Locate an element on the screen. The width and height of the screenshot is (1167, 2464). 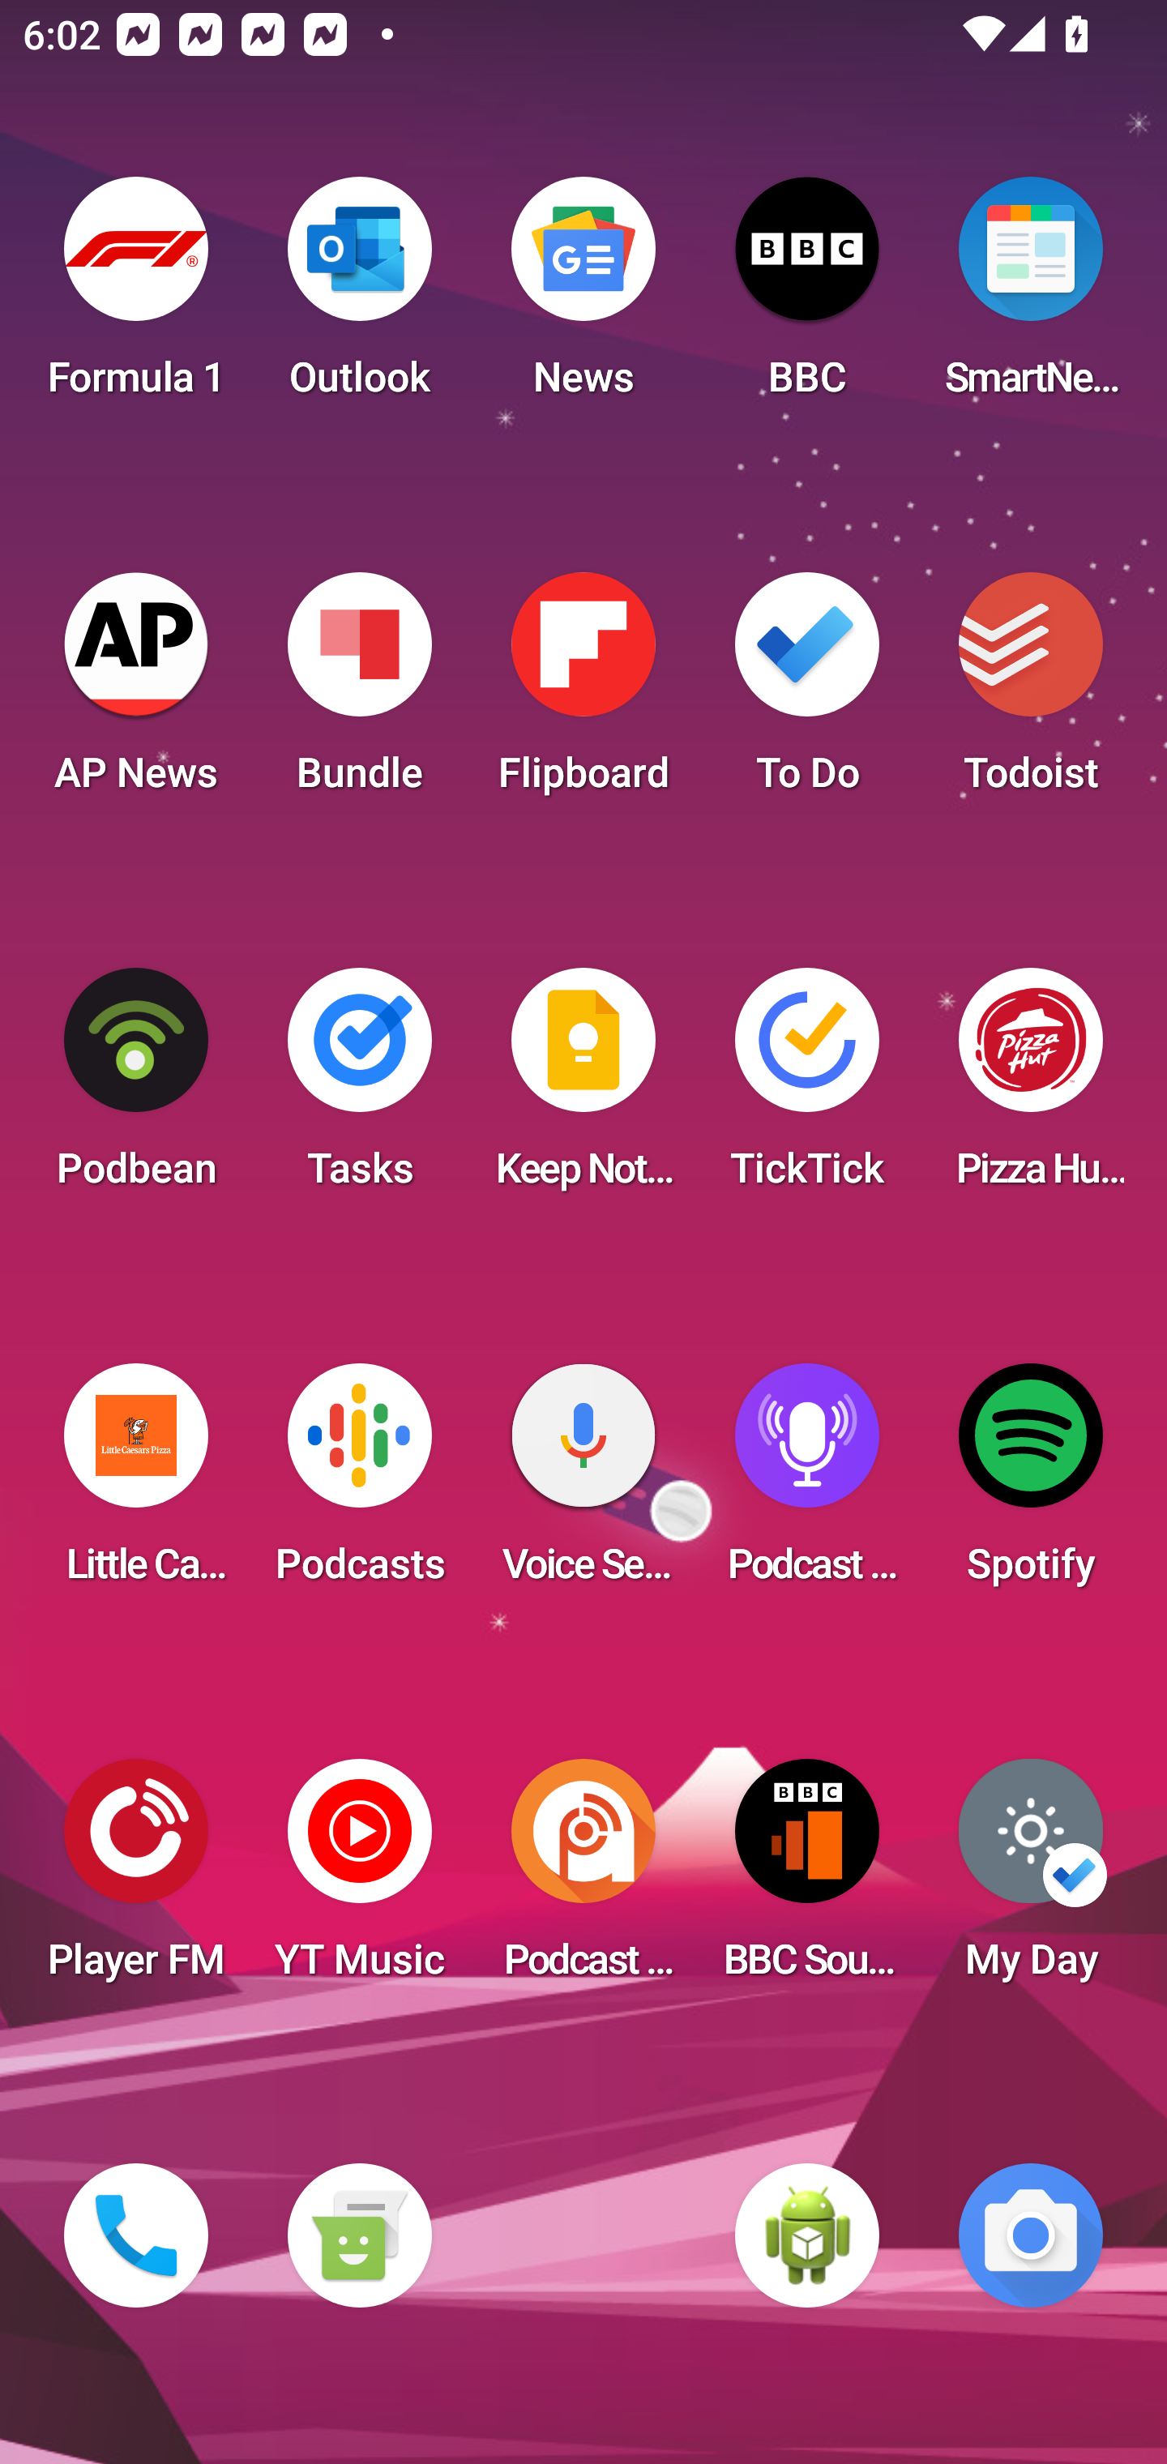
SmartNews is located at coordinates (1031, 297).